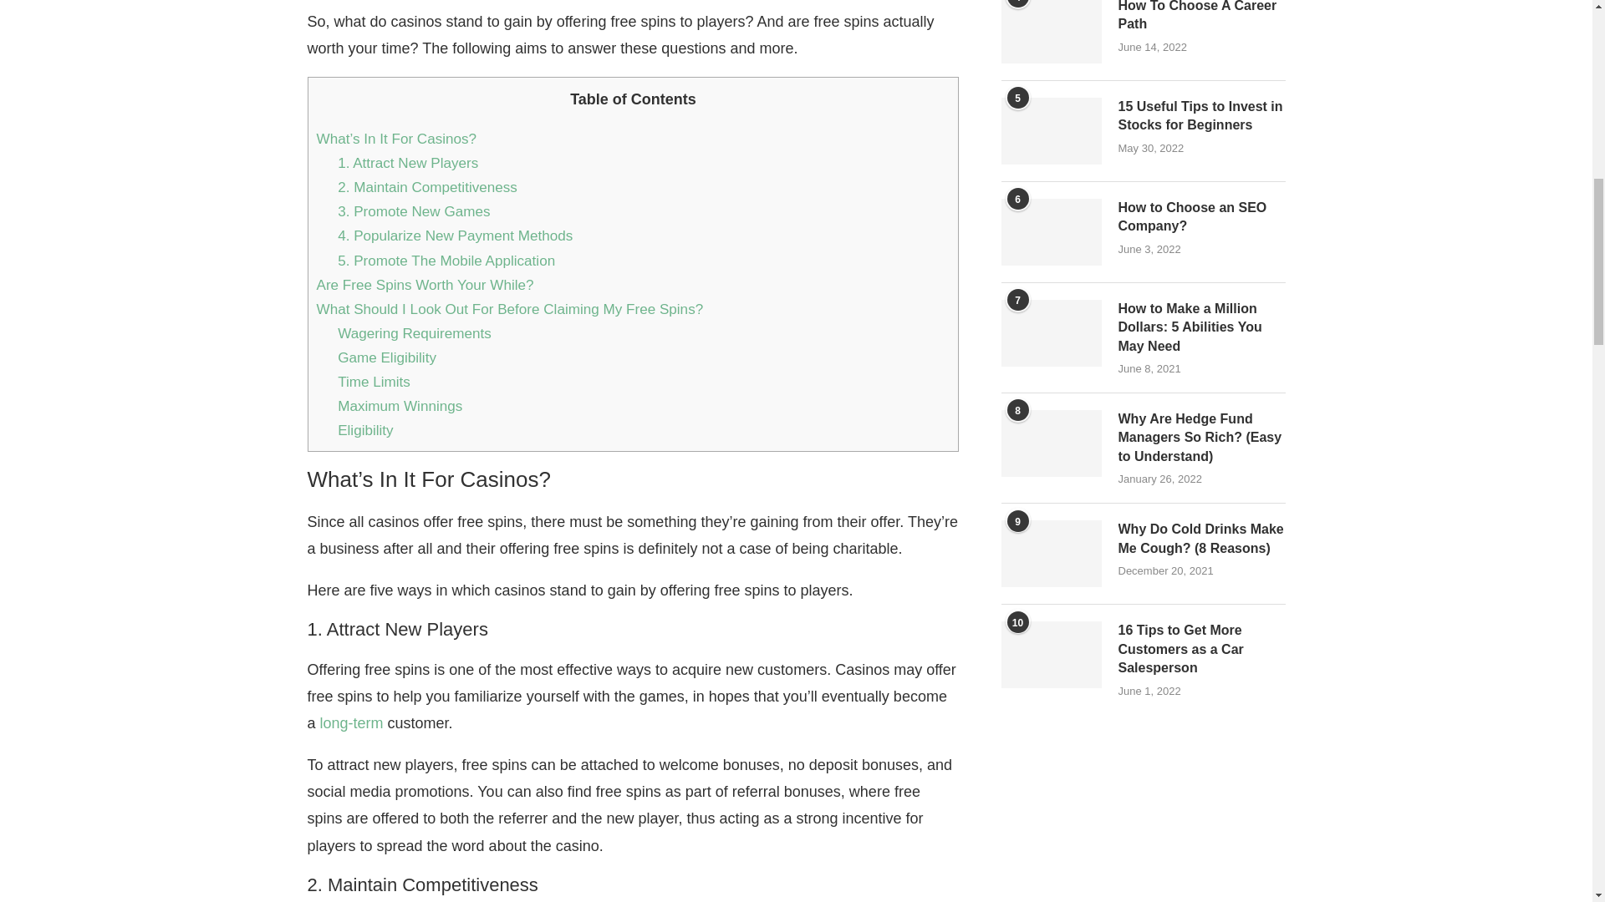 The width and height of the screenshot is (1605, 902). Describe the element at coordinates (455, 236) in the screenshot. I see `4. Popularize New Payment Methods` at that location.